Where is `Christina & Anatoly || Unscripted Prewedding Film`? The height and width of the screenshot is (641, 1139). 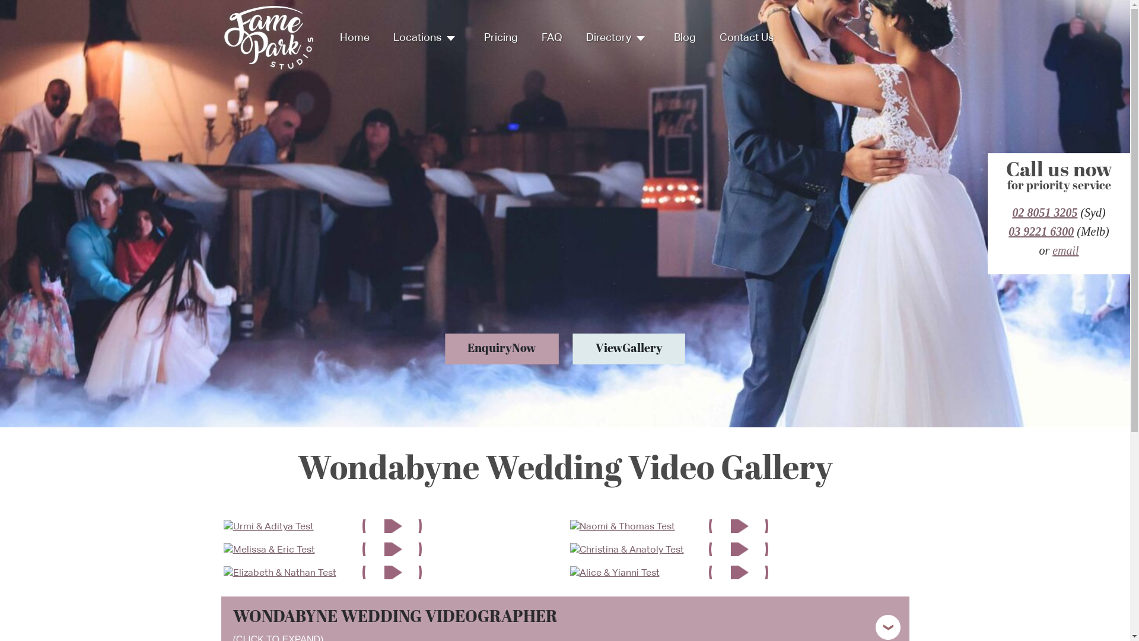
Christina & Anatoly || Unscripted Prewedding Film is located at coordinates (626, 548).